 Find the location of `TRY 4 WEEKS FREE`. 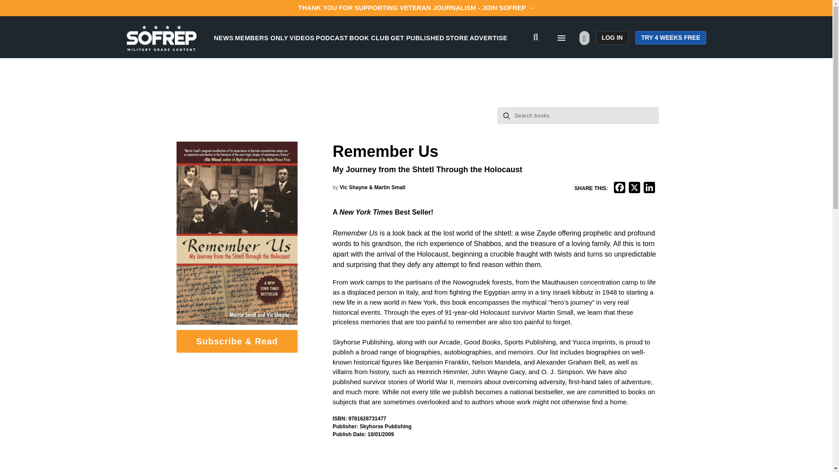

TRY 4 WEEKS FREE is located at coordinates (670, 38).